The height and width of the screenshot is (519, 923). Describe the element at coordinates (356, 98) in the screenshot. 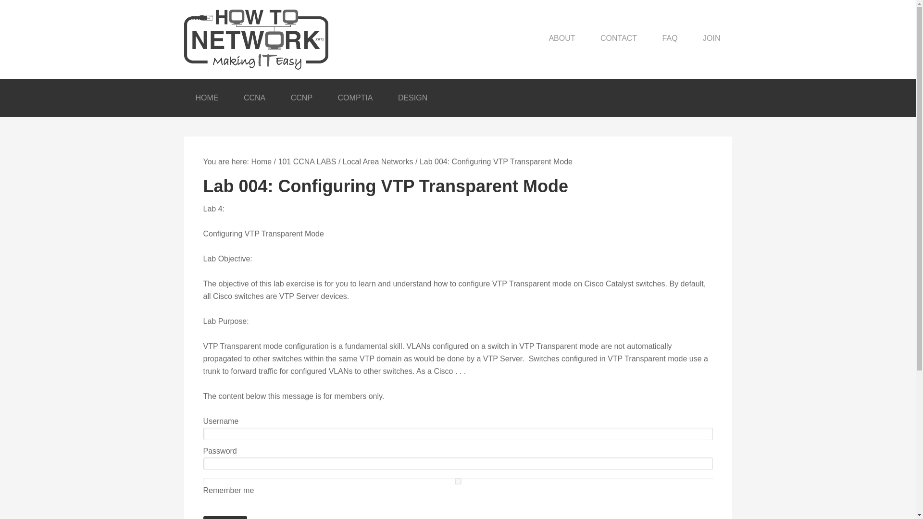

I see `COMPTIA` at that location.